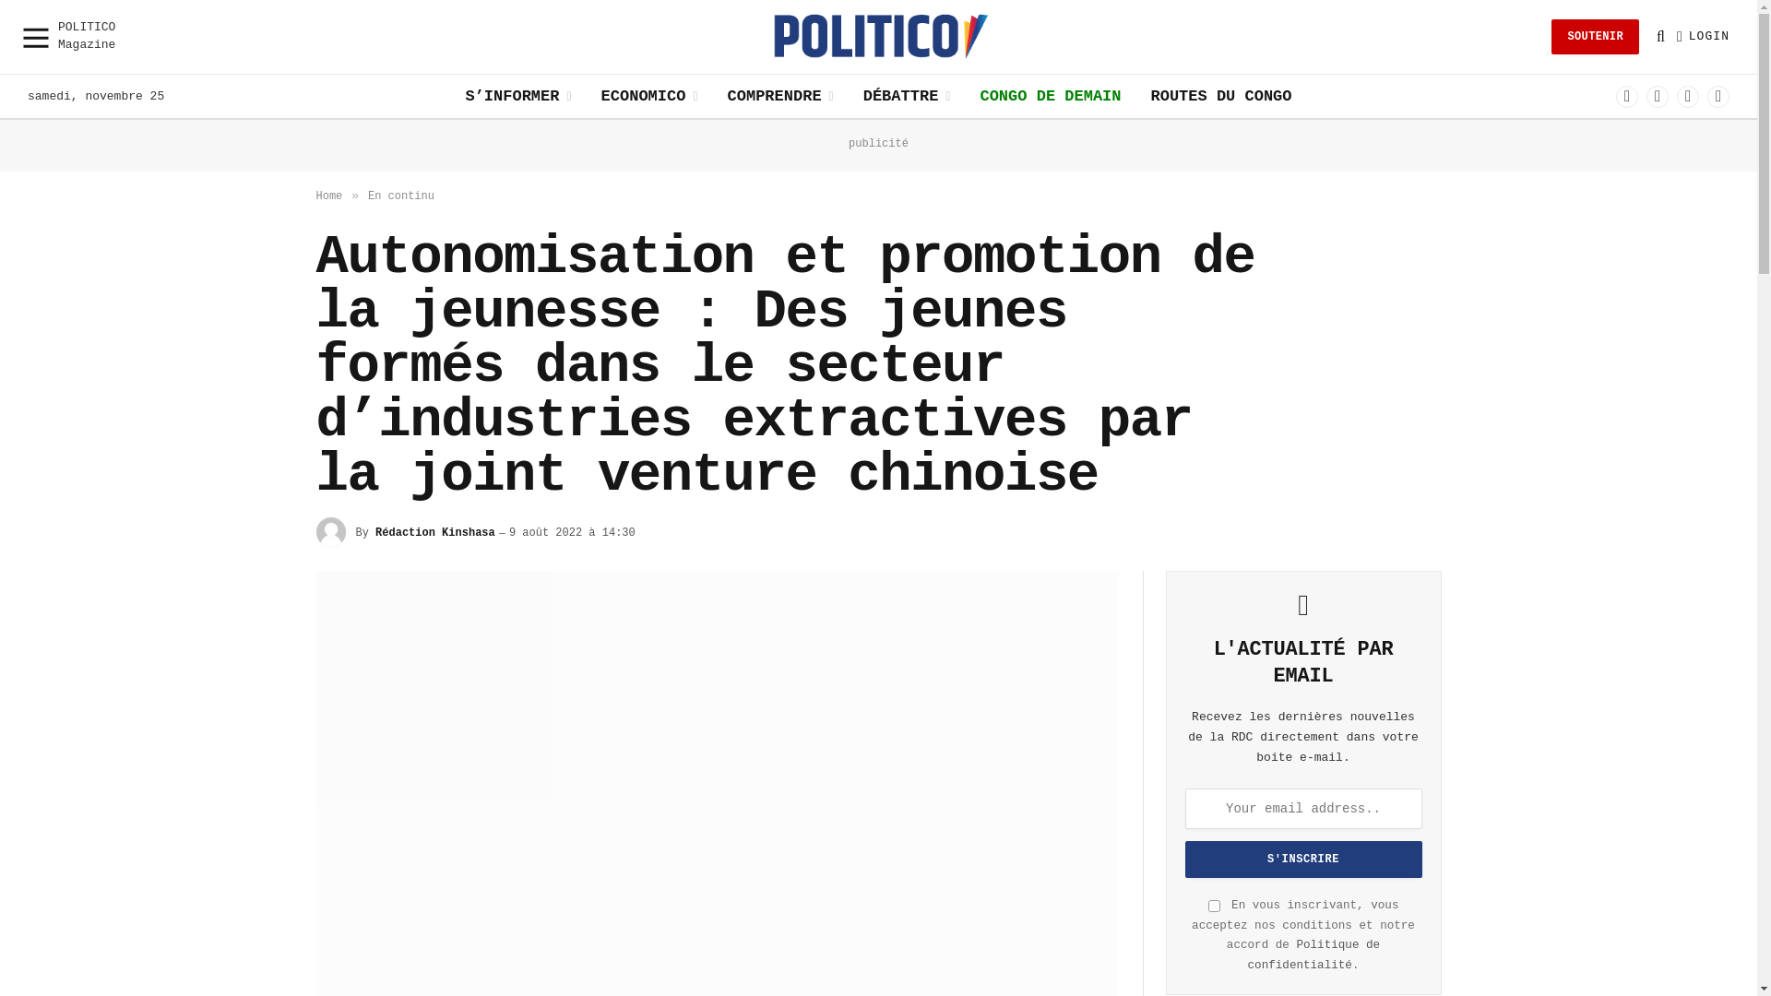  What do you see at coordinates (1627, 96) in the screenshot?
I see `Facebook` at bounding box center [1627, 96].